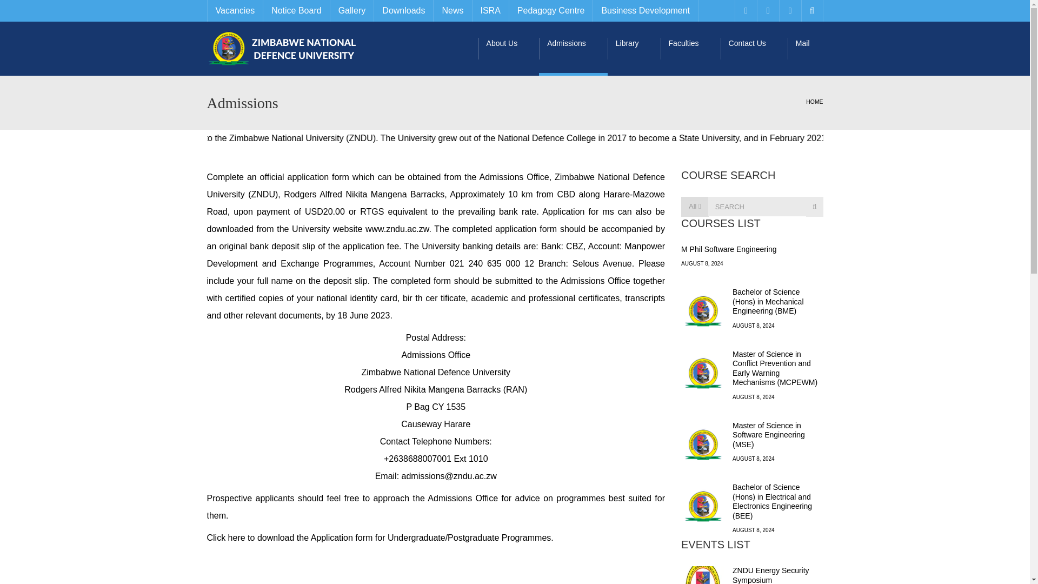 The image size is (1038, 584). What do you see at coordinates (729, 249) in the screenshot?
I see `M Phil Software Engineering` at bounding box center [729, 249].